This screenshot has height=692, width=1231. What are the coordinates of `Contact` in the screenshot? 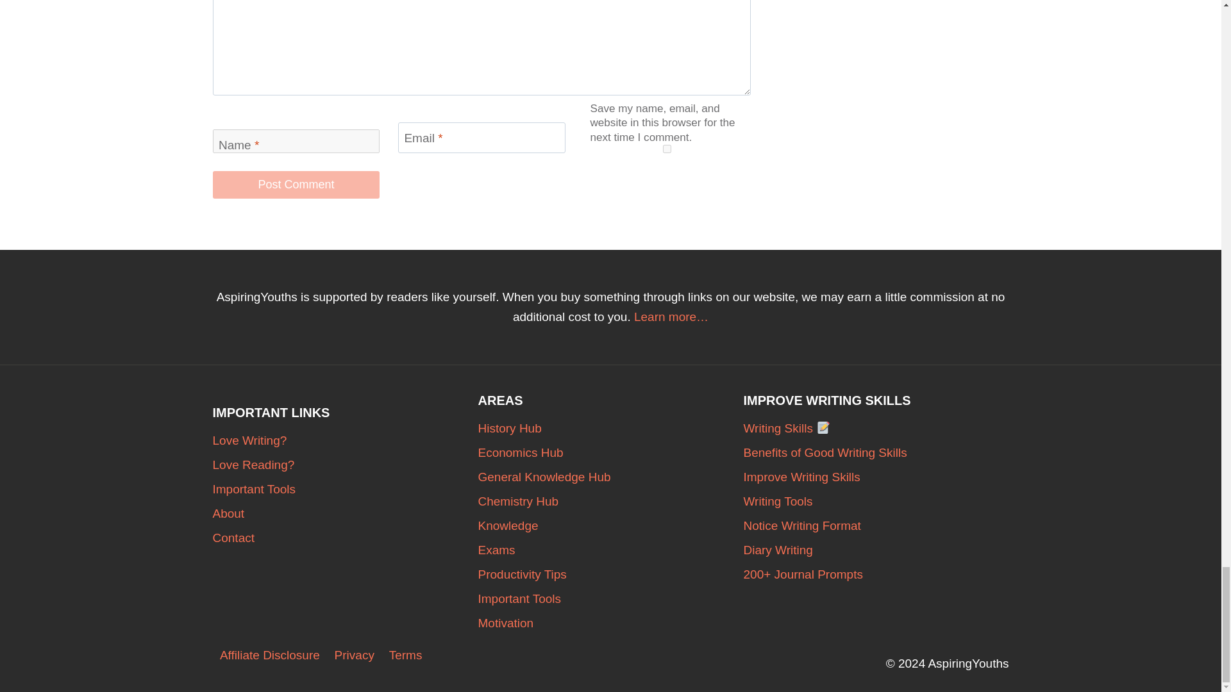 It's located at (346, 538).